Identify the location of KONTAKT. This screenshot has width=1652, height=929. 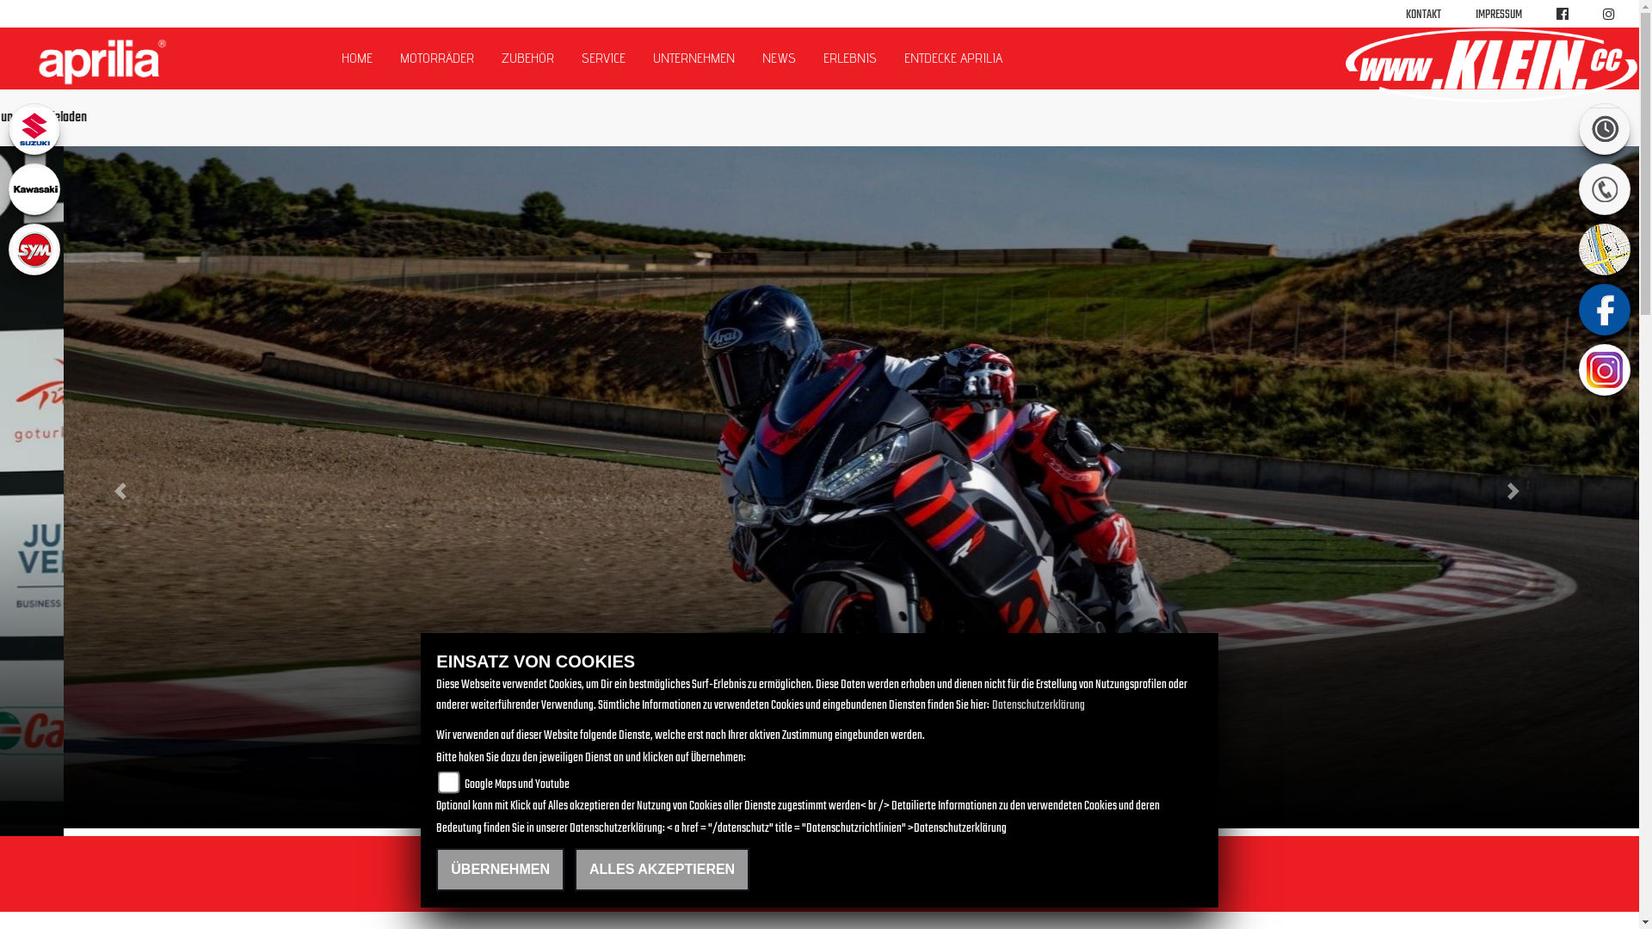
(1423, 15).